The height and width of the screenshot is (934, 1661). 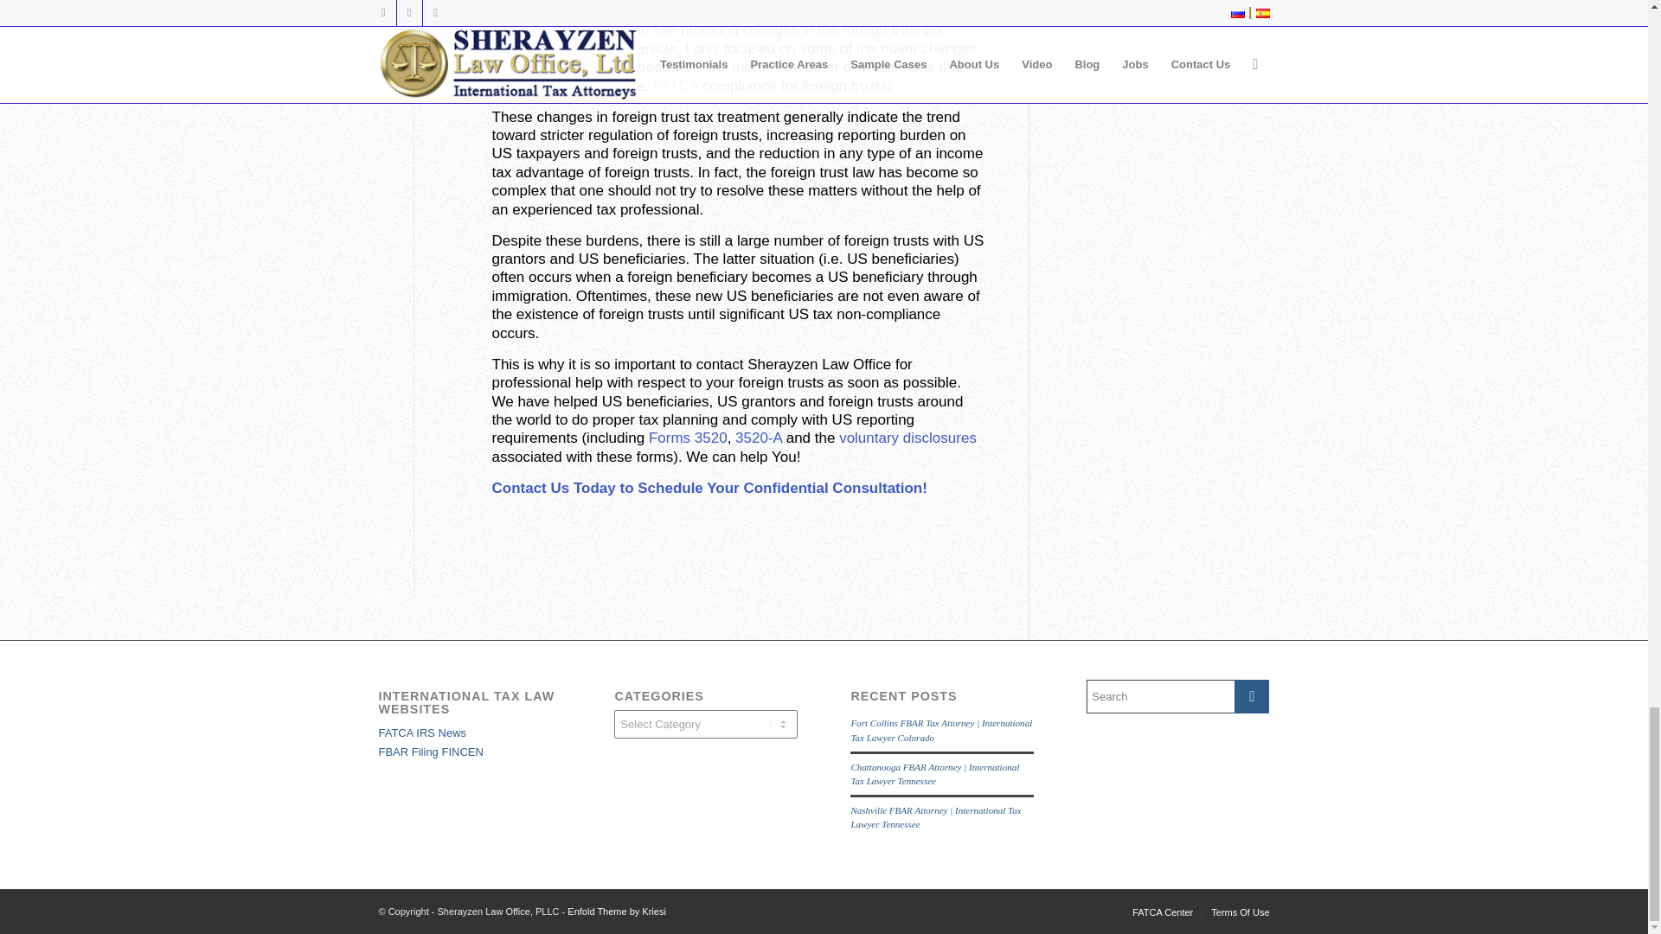 What do you see at coordinates (676, 86) in the screenshot?
I see `FATCA` at bounding box center [676, 86].